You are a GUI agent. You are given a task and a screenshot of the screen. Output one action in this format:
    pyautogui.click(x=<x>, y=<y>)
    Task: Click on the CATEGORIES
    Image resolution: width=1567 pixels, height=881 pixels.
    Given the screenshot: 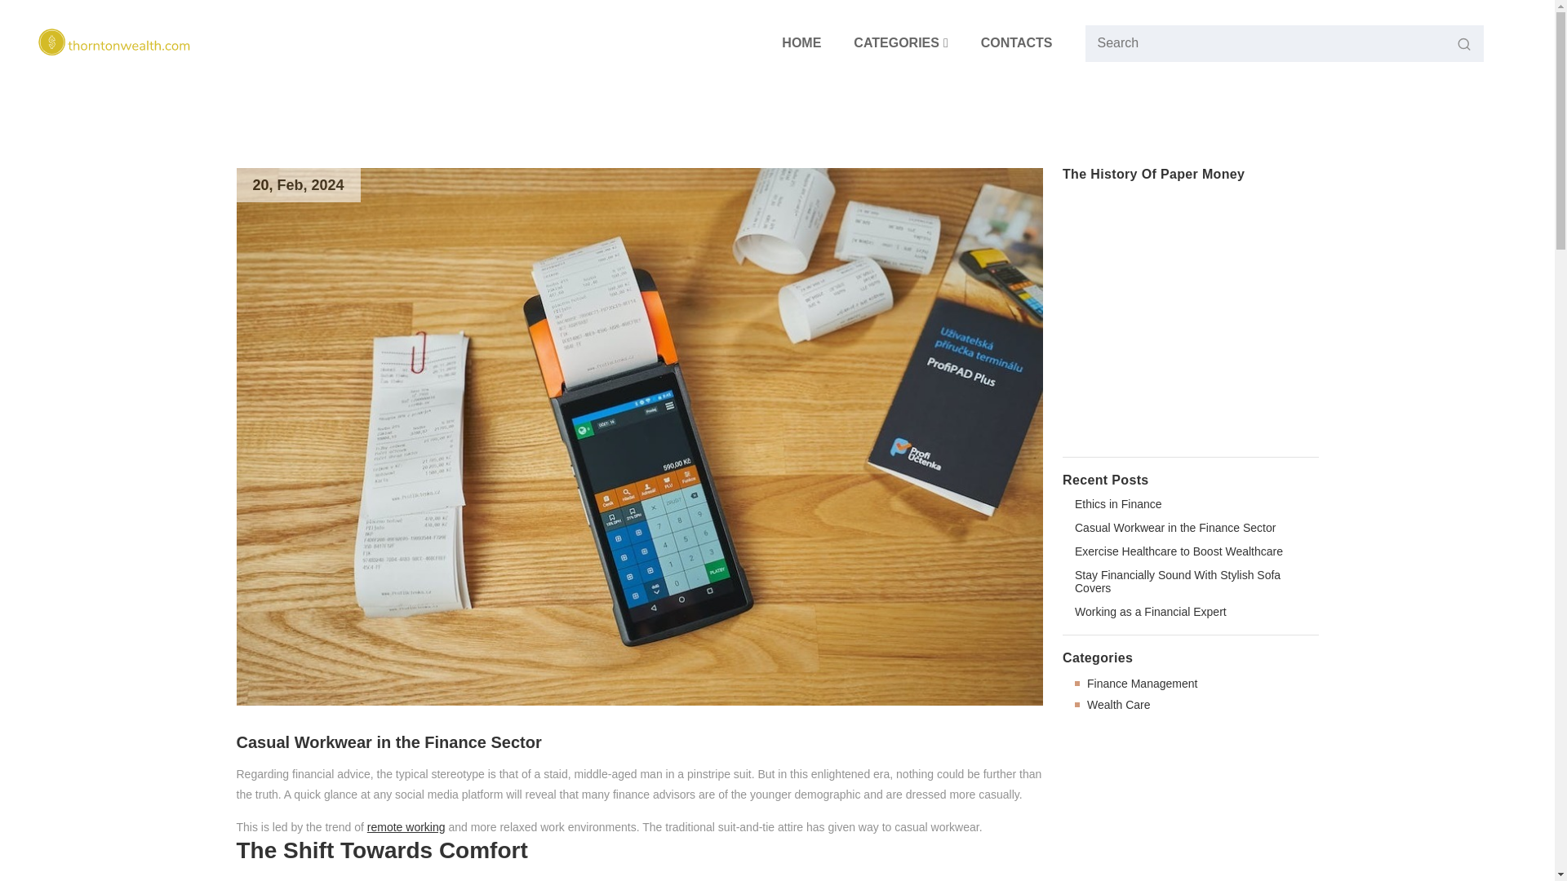 What is the action you would take?
    pyautogui.click(x=901, y=42)
    